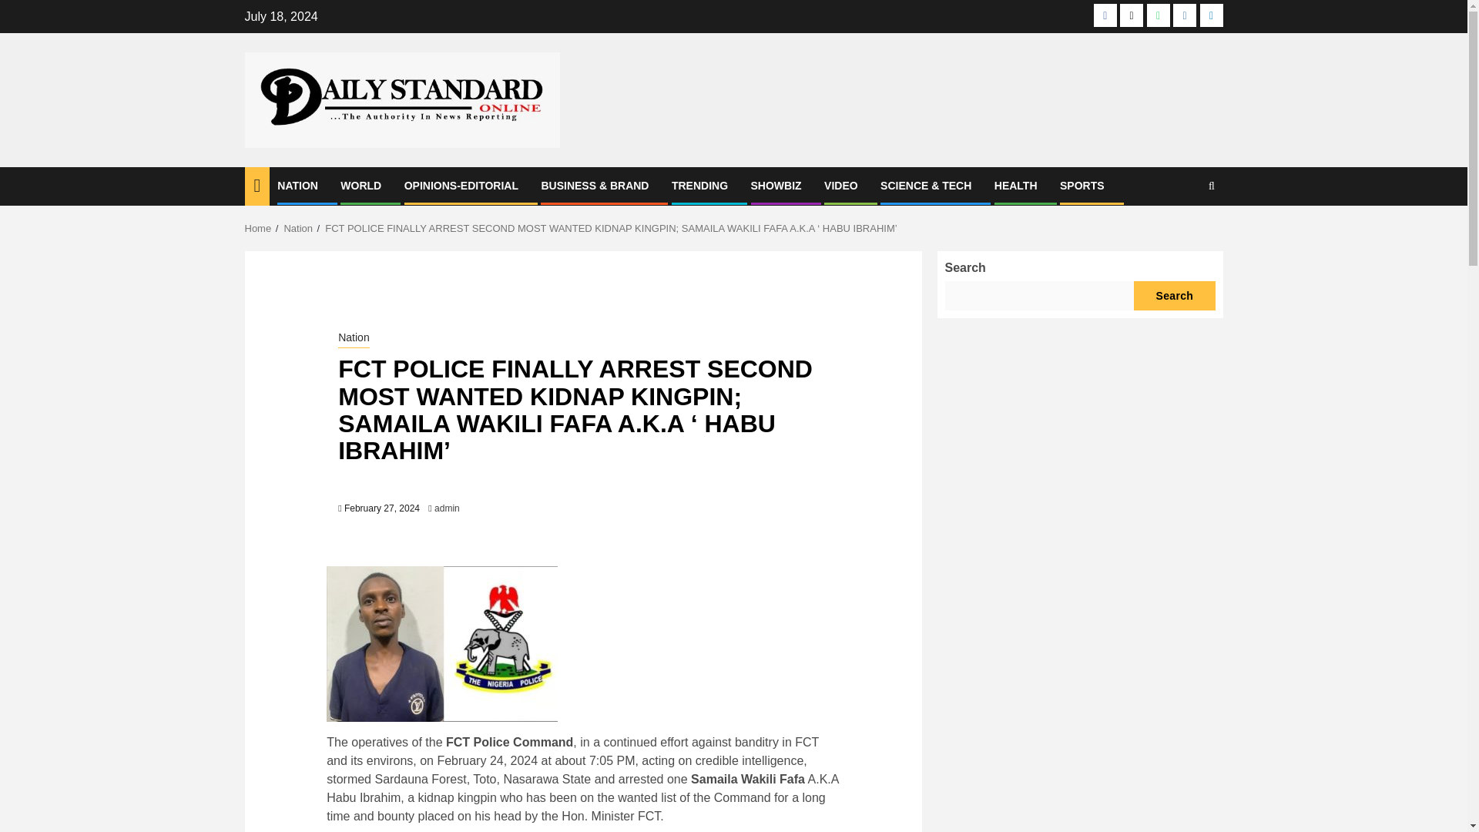 The image size is (1479, 832). I want to click on HEALTH, so click(1015, 186).